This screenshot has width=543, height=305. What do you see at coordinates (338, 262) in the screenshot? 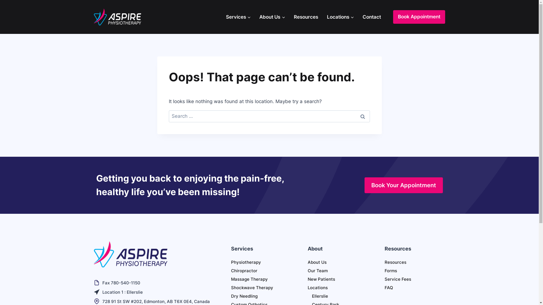
I see `About Us` at bounding box center [338, 262].